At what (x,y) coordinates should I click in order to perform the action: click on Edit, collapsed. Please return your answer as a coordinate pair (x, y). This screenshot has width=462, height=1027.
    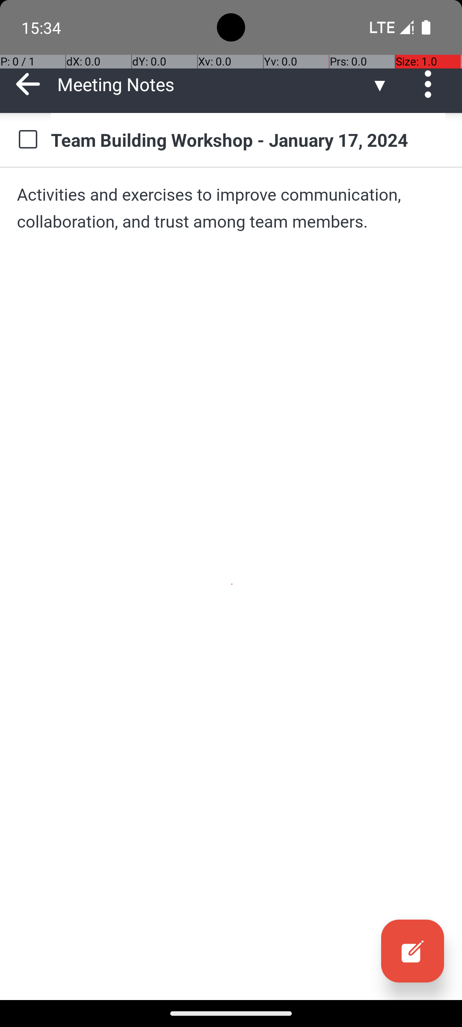
    Looking at the image, I should click on (412, 951).